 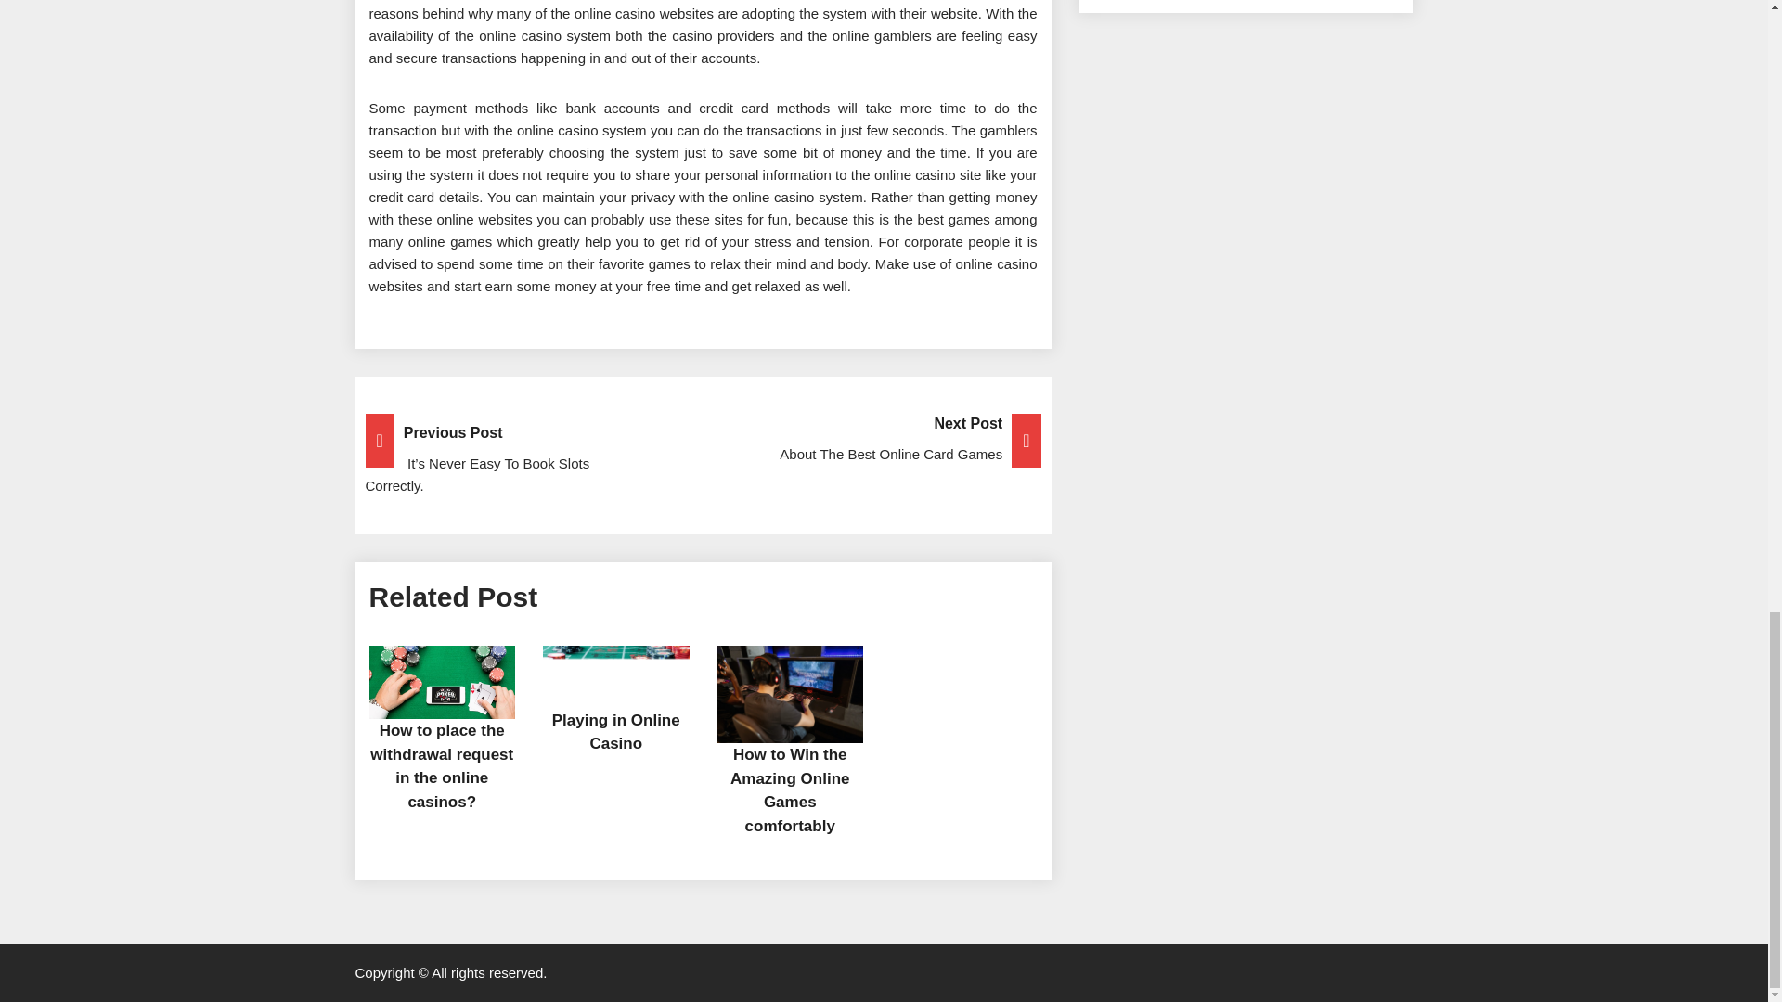 I want to click on Playing in Online Casino, so click(x=442, y=765).